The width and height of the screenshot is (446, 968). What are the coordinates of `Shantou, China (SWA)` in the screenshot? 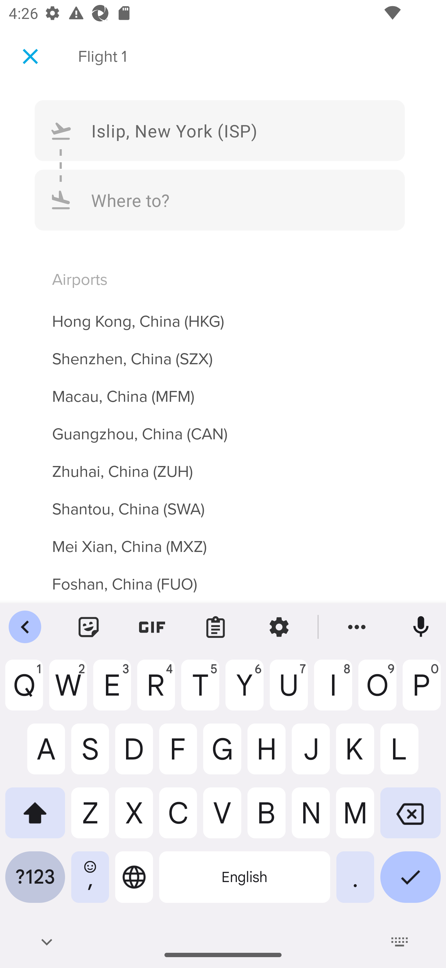 It's located at (223, 502).